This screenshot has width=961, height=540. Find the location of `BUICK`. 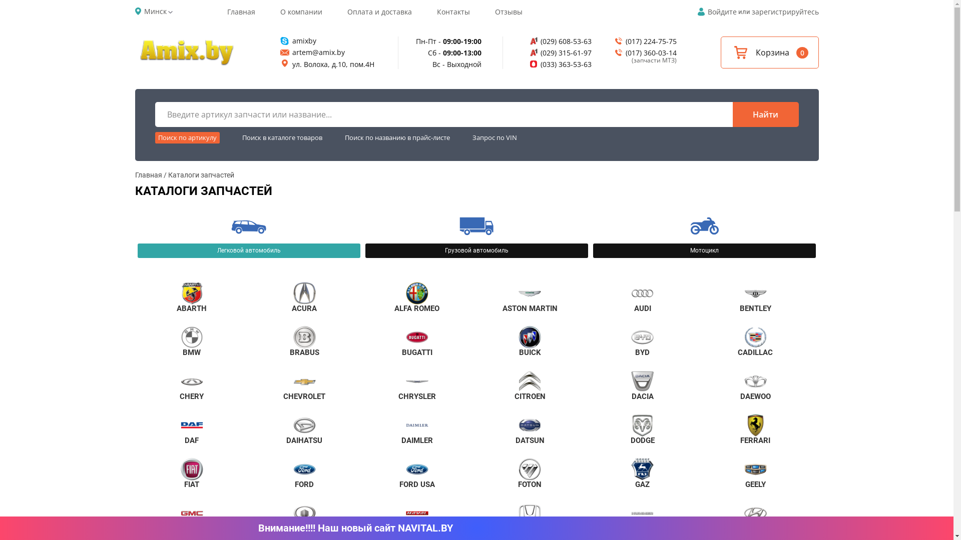

BUICK is located at coordinates (530, 341).